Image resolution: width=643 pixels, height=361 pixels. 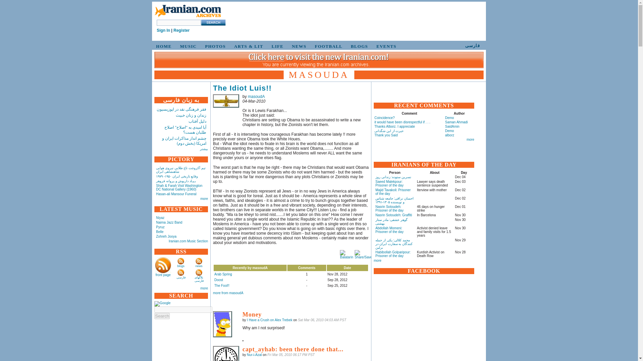 What do you see at coordinates (226, 353) in the screenshot?
I see `Nur-i-Azal` at bounding box center [226, 353].